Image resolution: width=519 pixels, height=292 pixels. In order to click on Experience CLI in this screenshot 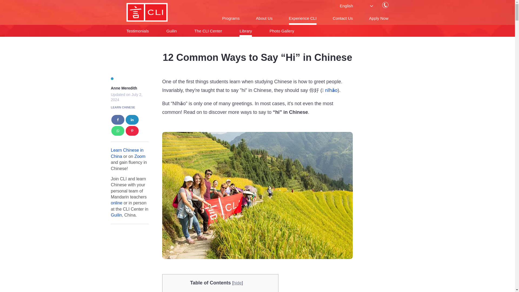, I will do `click(303, 18)`.